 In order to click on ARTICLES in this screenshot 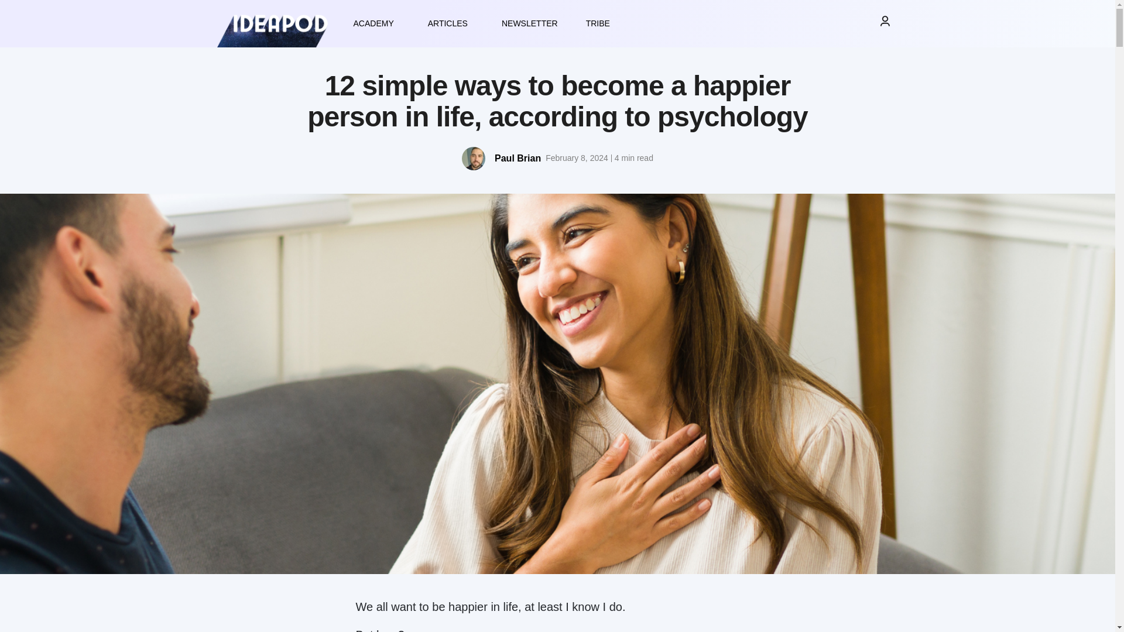, I will do `click(451, 23)`.